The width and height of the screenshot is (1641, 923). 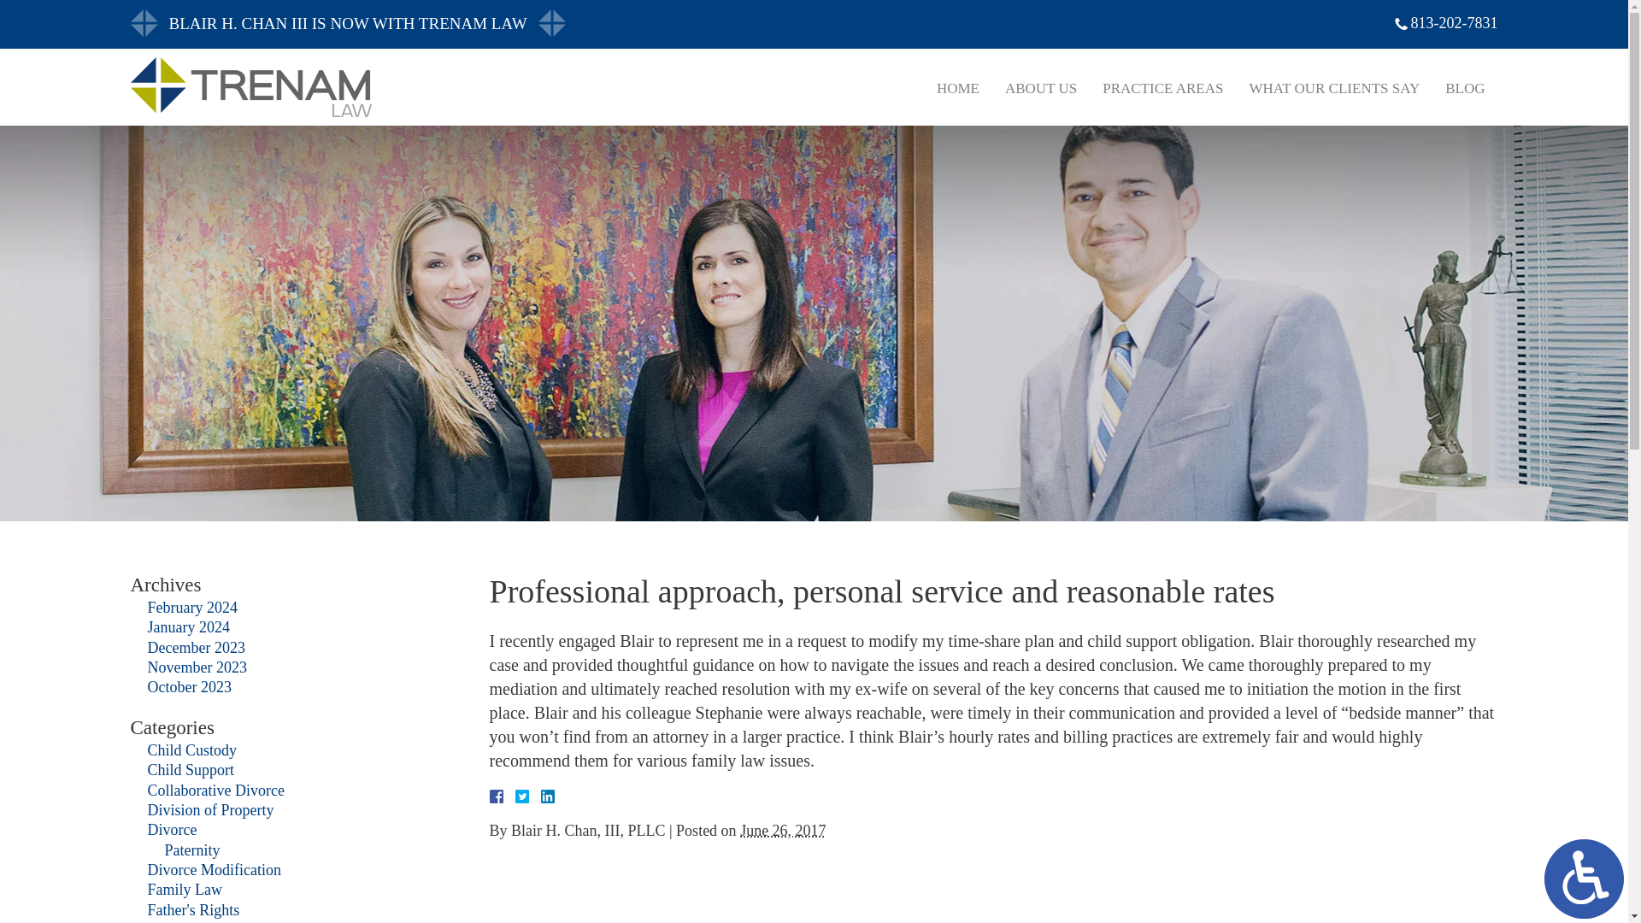 What do you see at coordinates (1041, 88) in the screenshot?
I see `ABOUT US` at bounding box center [1041, 88].